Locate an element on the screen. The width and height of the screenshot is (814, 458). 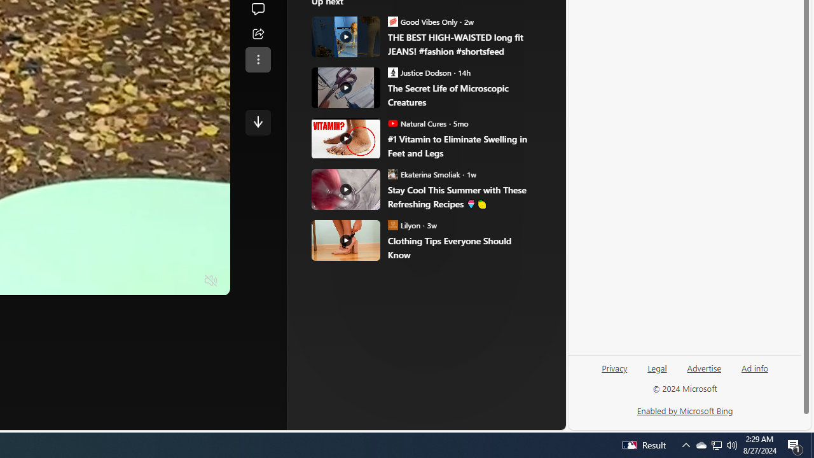
Natural Cures is located at coordinates (393, 123).